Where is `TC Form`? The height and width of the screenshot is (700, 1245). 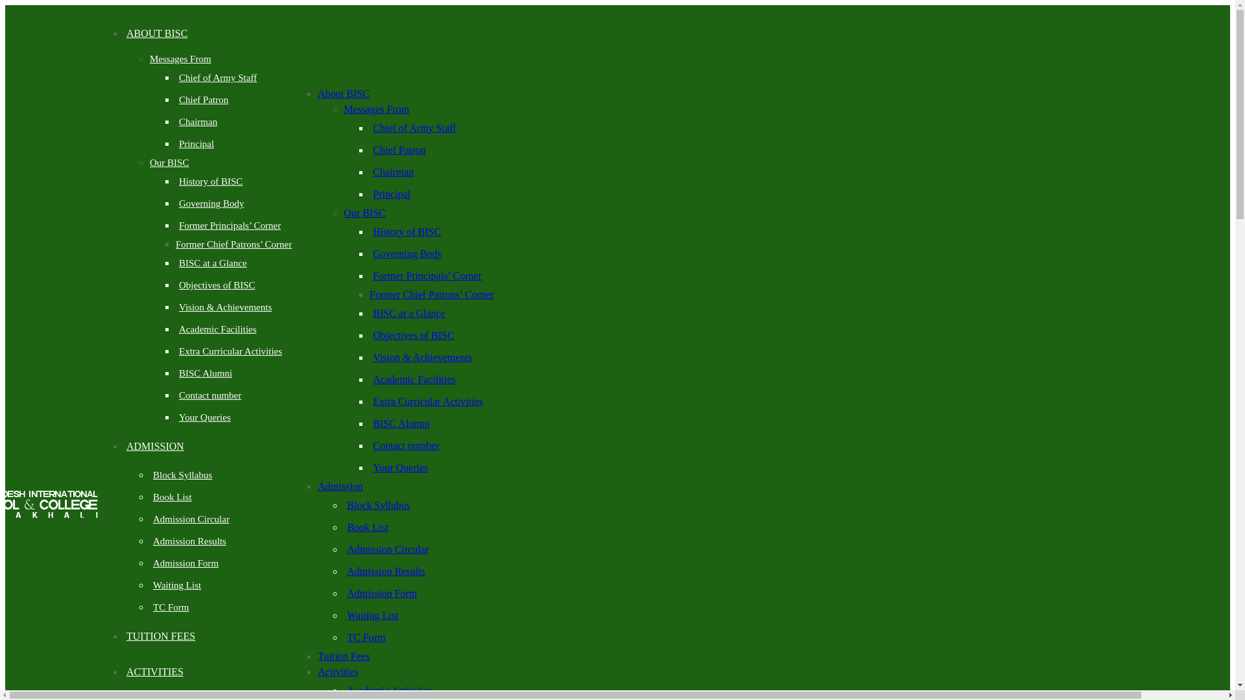
TC Form is located at coordinates (366, 636).